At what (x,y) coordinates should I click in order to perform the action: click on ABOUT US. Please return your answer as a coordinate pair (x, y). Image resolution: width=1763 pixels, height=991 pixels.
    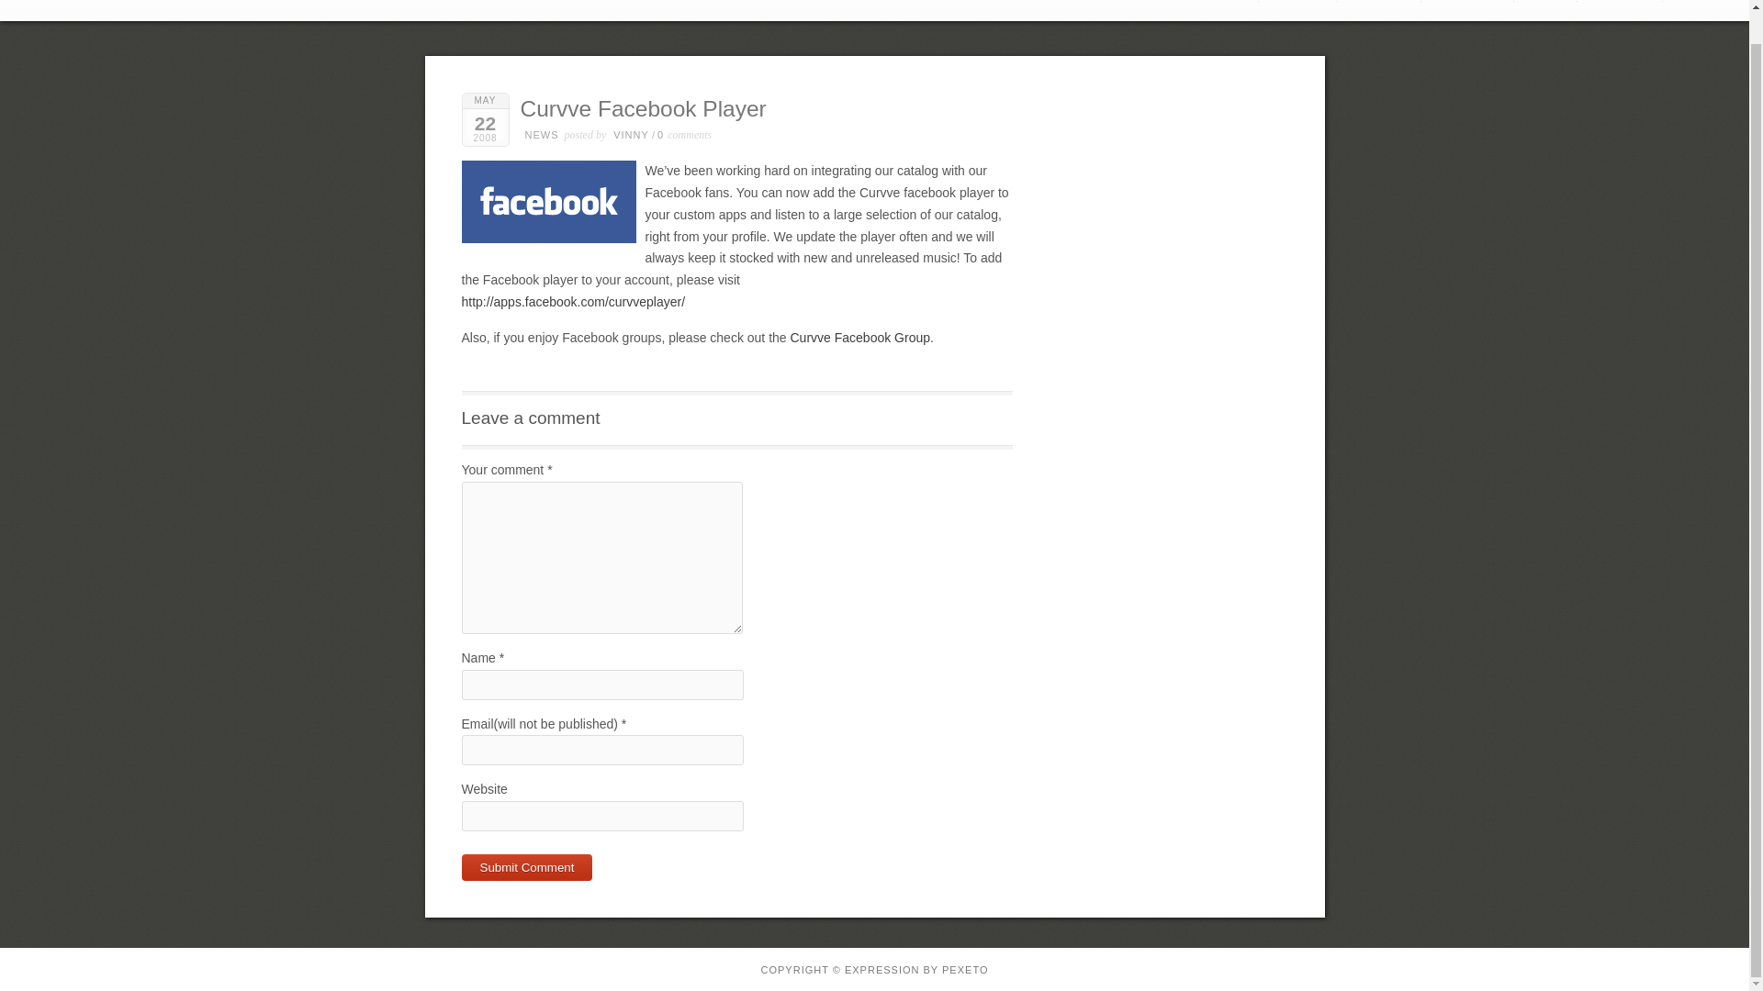
    Looking at the image, I should click on (1212, 1).